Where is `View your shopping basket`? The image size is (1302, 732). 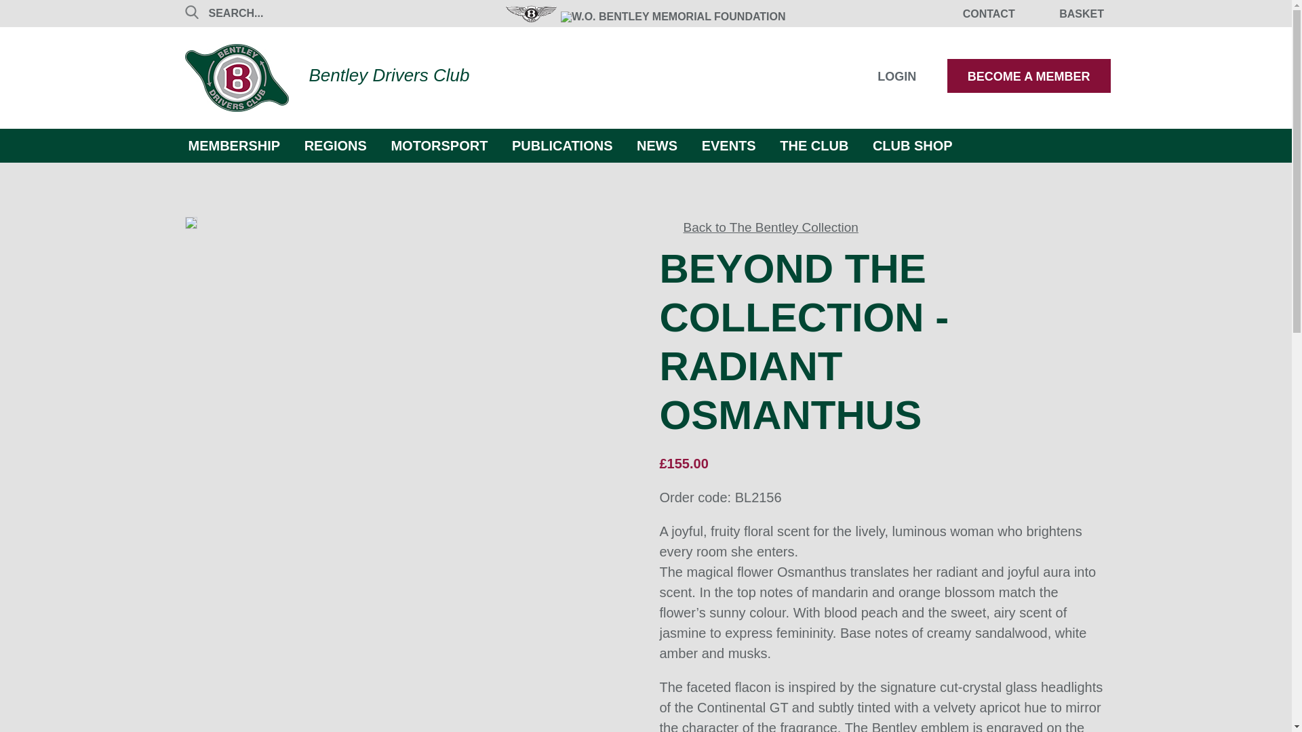
View your shopping basket is located at coordinates (1073, 12).